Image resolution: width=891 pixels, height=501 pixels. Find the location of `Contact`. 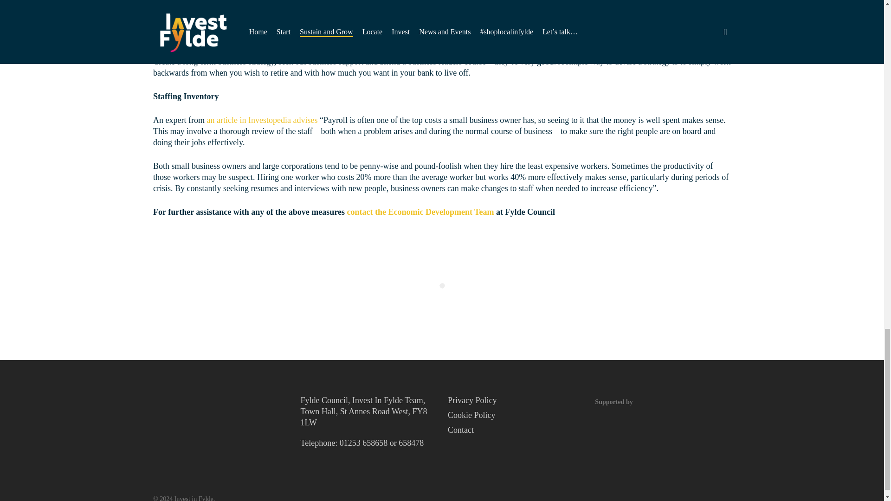

Contact is located at coordinates (516, 430).